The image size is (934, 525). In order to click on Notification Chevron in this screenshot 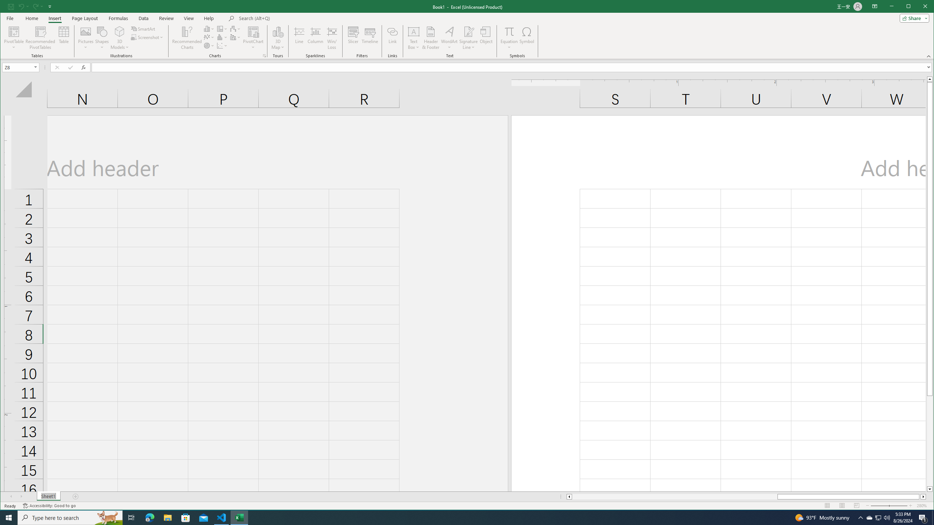, I will do `click(860, 518)`.